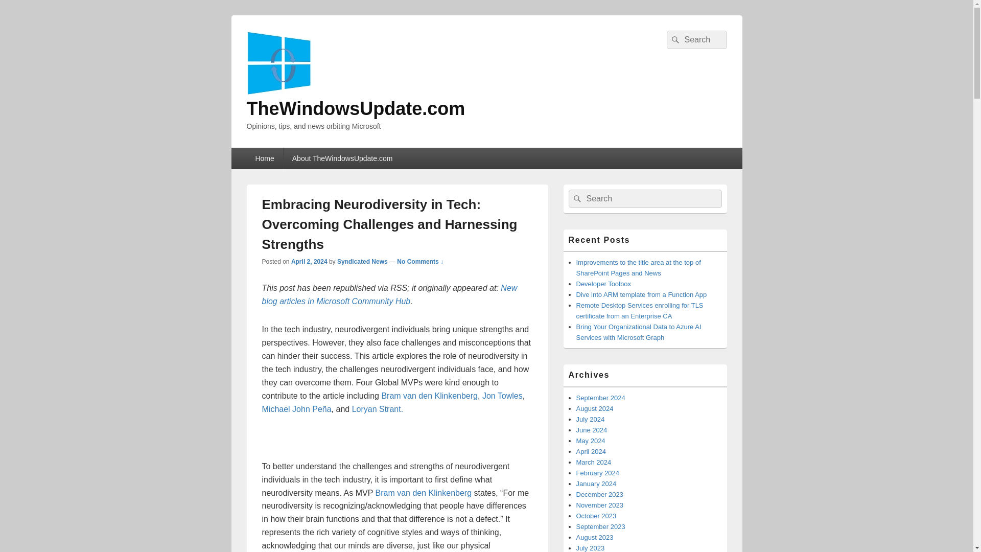 Image resolution: width=981 pixels, height=552 pixels. Describe the element at coordinates (310, 262) in the screenshot. I see `11:22 AM` at that location.